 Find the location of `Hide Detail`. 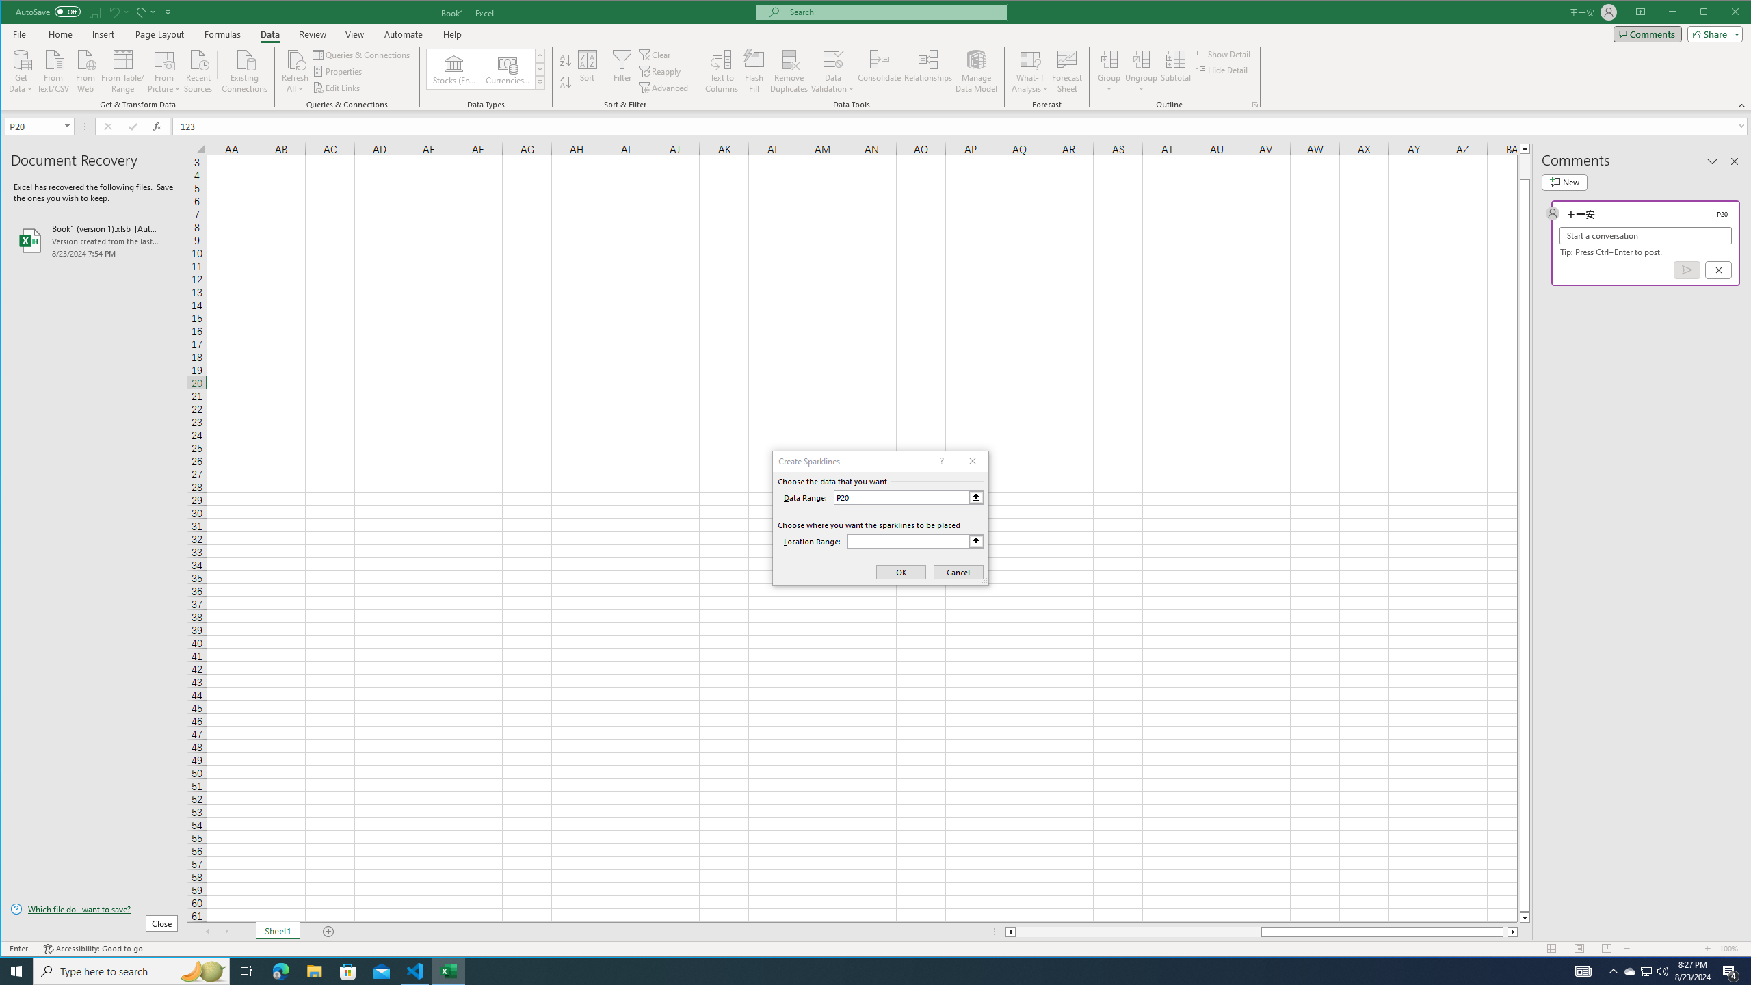

Hide Detail is located at coordinates (1222, 70).